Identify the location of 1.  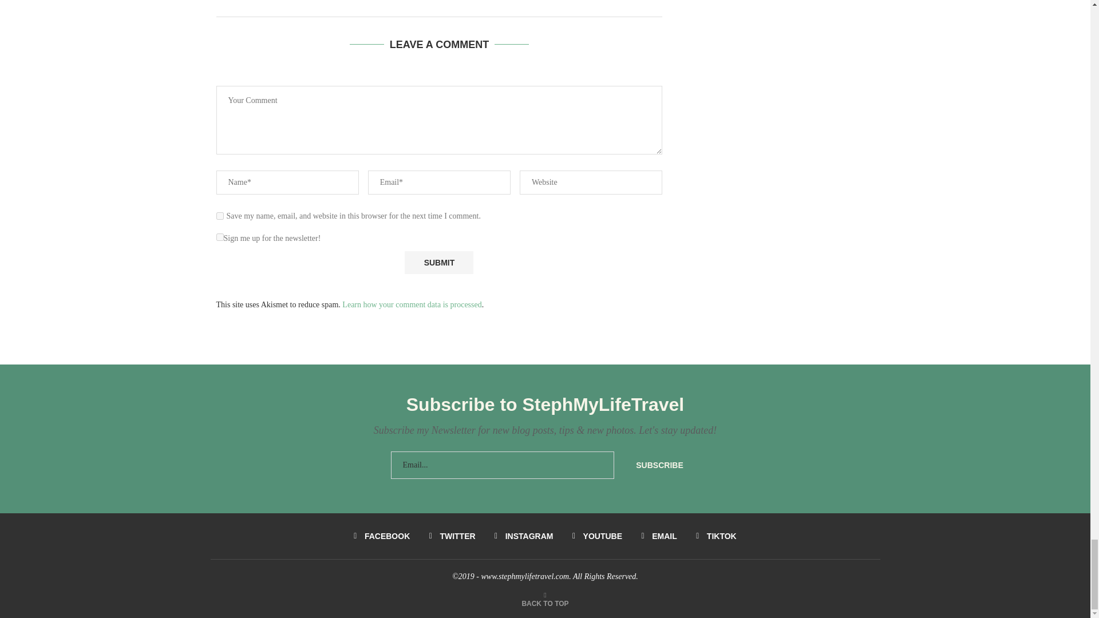
(220, 237).